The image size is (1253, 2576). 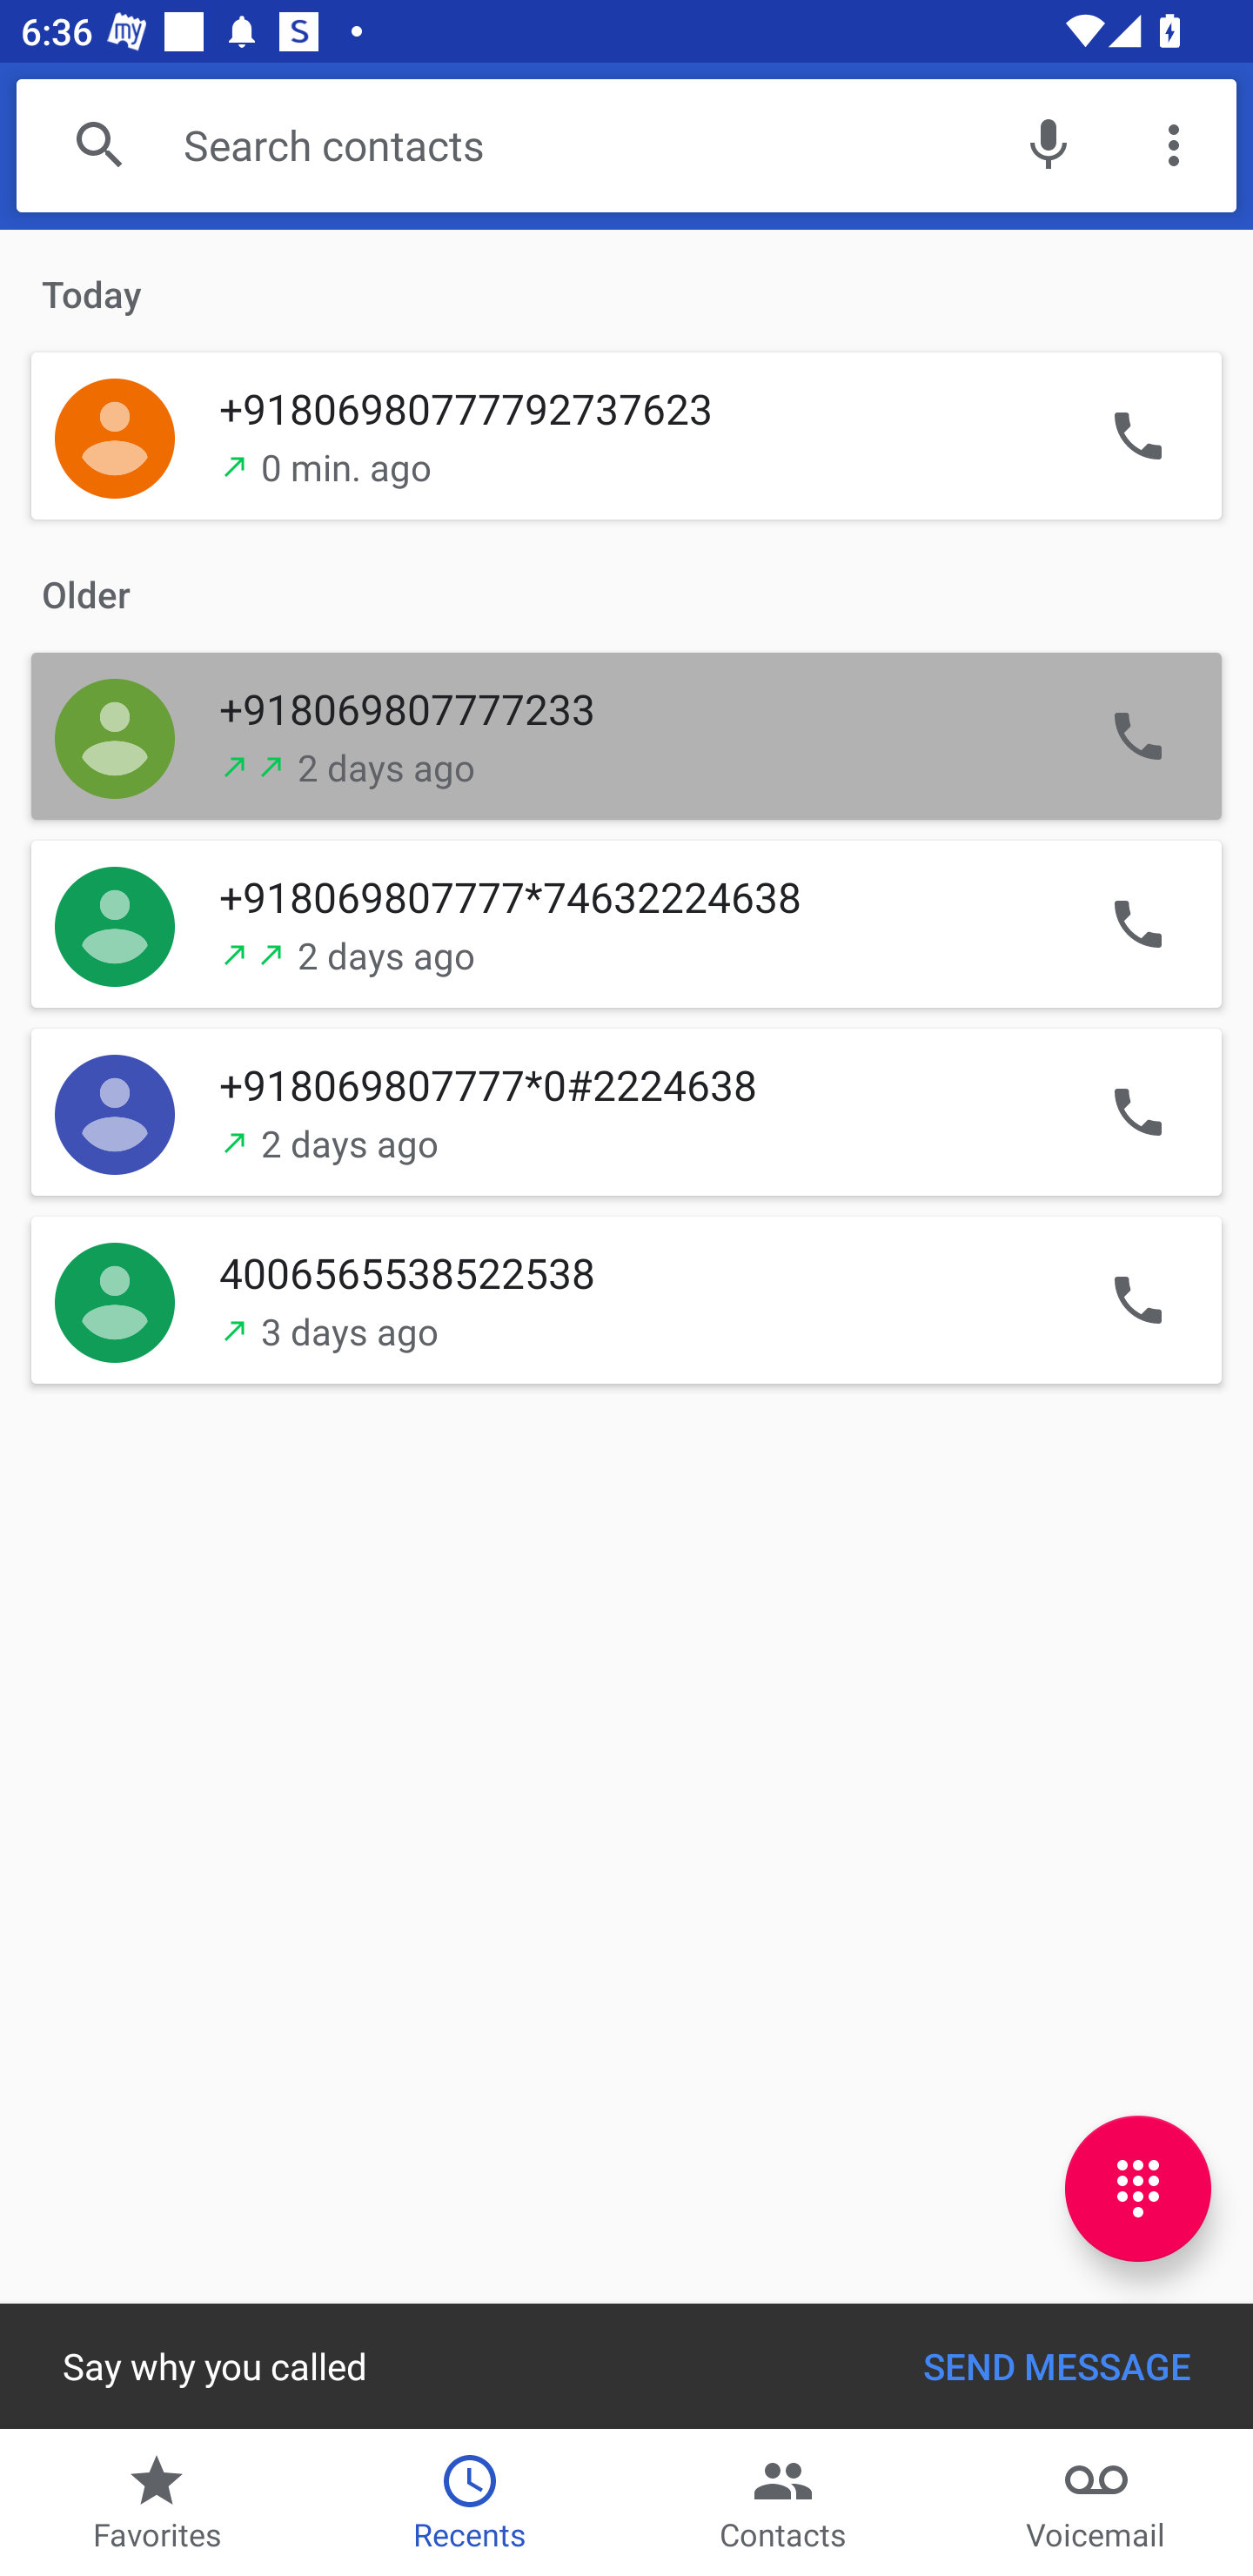 What do you see at coordinates (1096, 2503) in the screenshot?
I see `Voicemail` at bounding box center [1096, 2503].